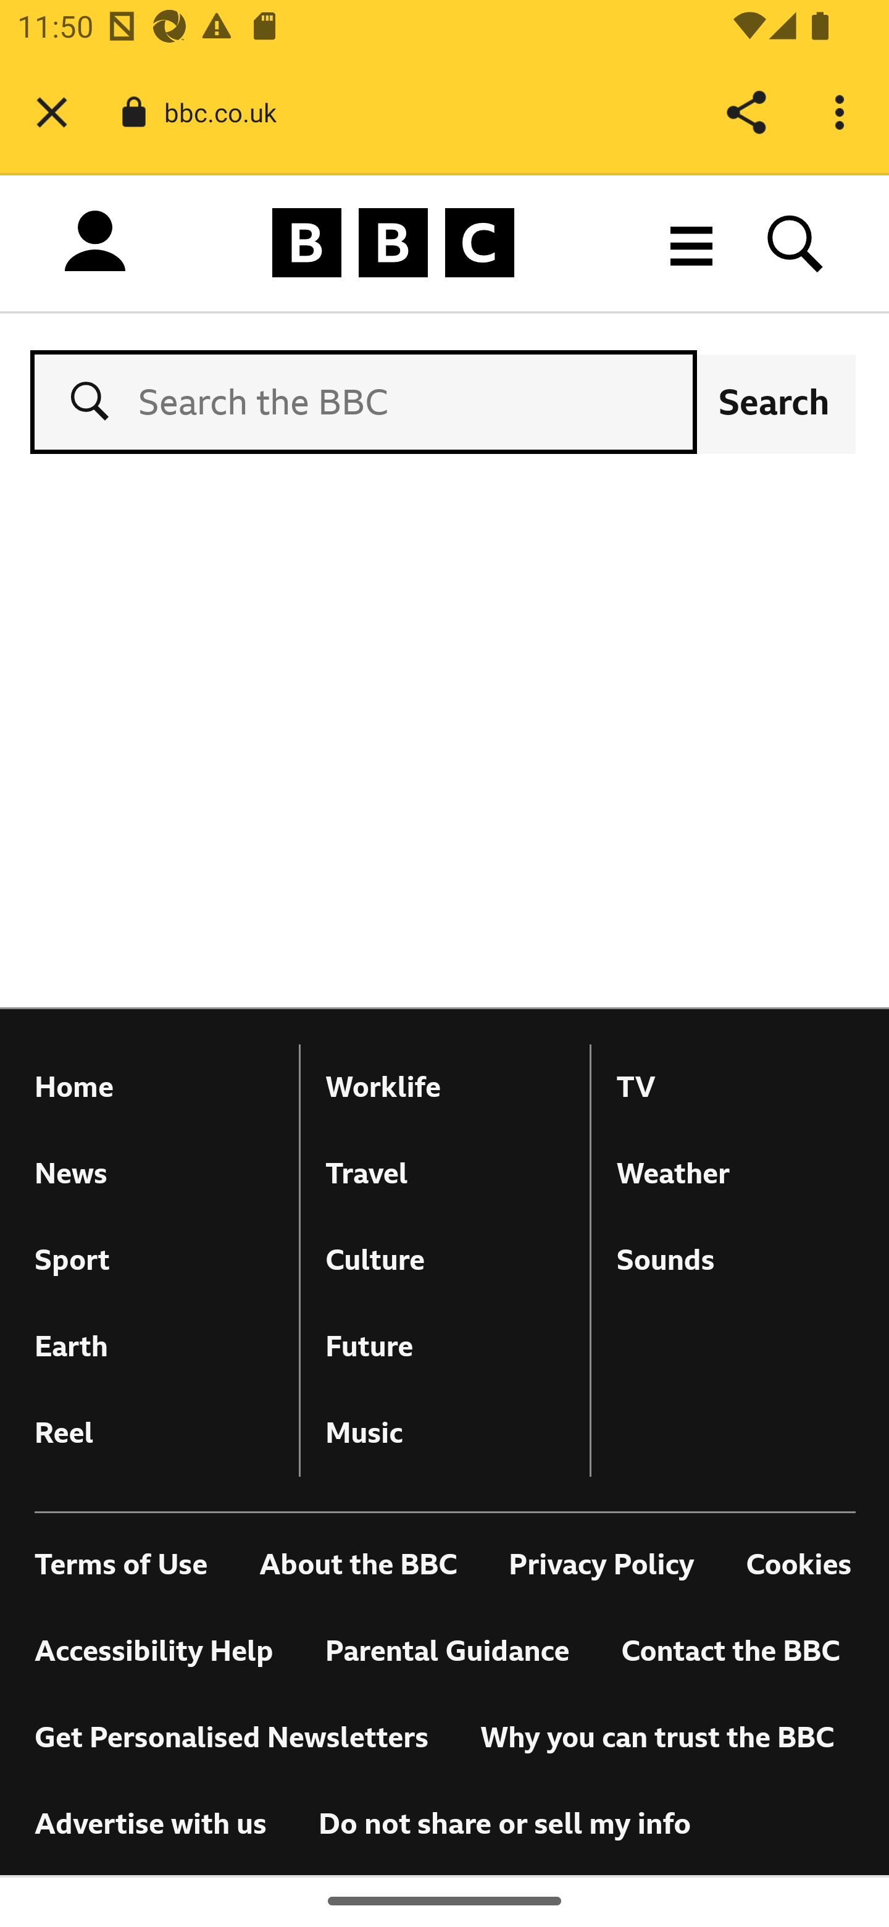 The image size is (889, 1927). I want to click on TV, so click(736, 1087).